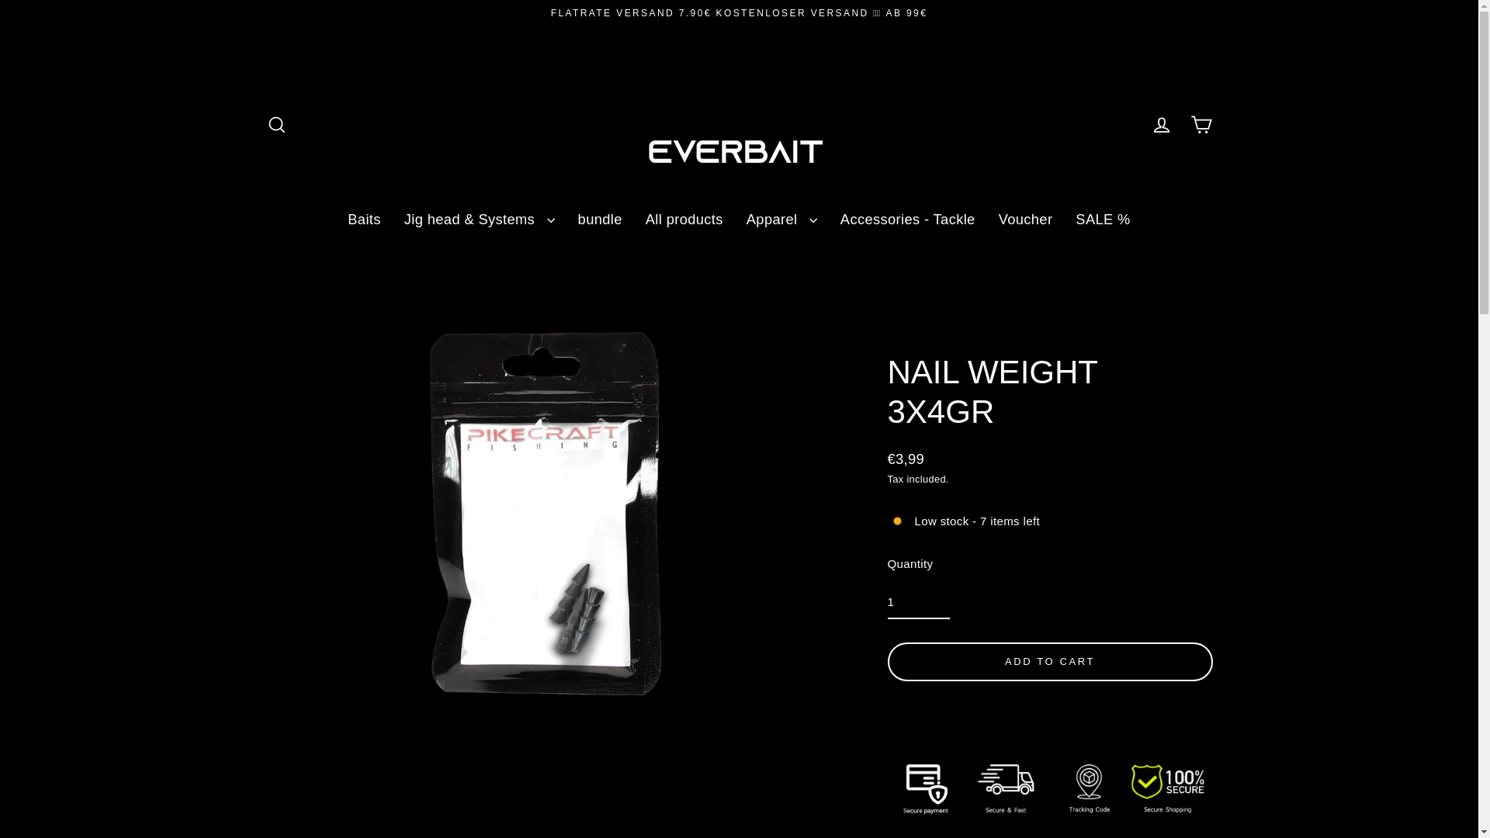 The width and height of the screenshot is (1490, 838). Describe the element at coordinates (1201, 125) in the screenshot. I see `Cart` at that location.